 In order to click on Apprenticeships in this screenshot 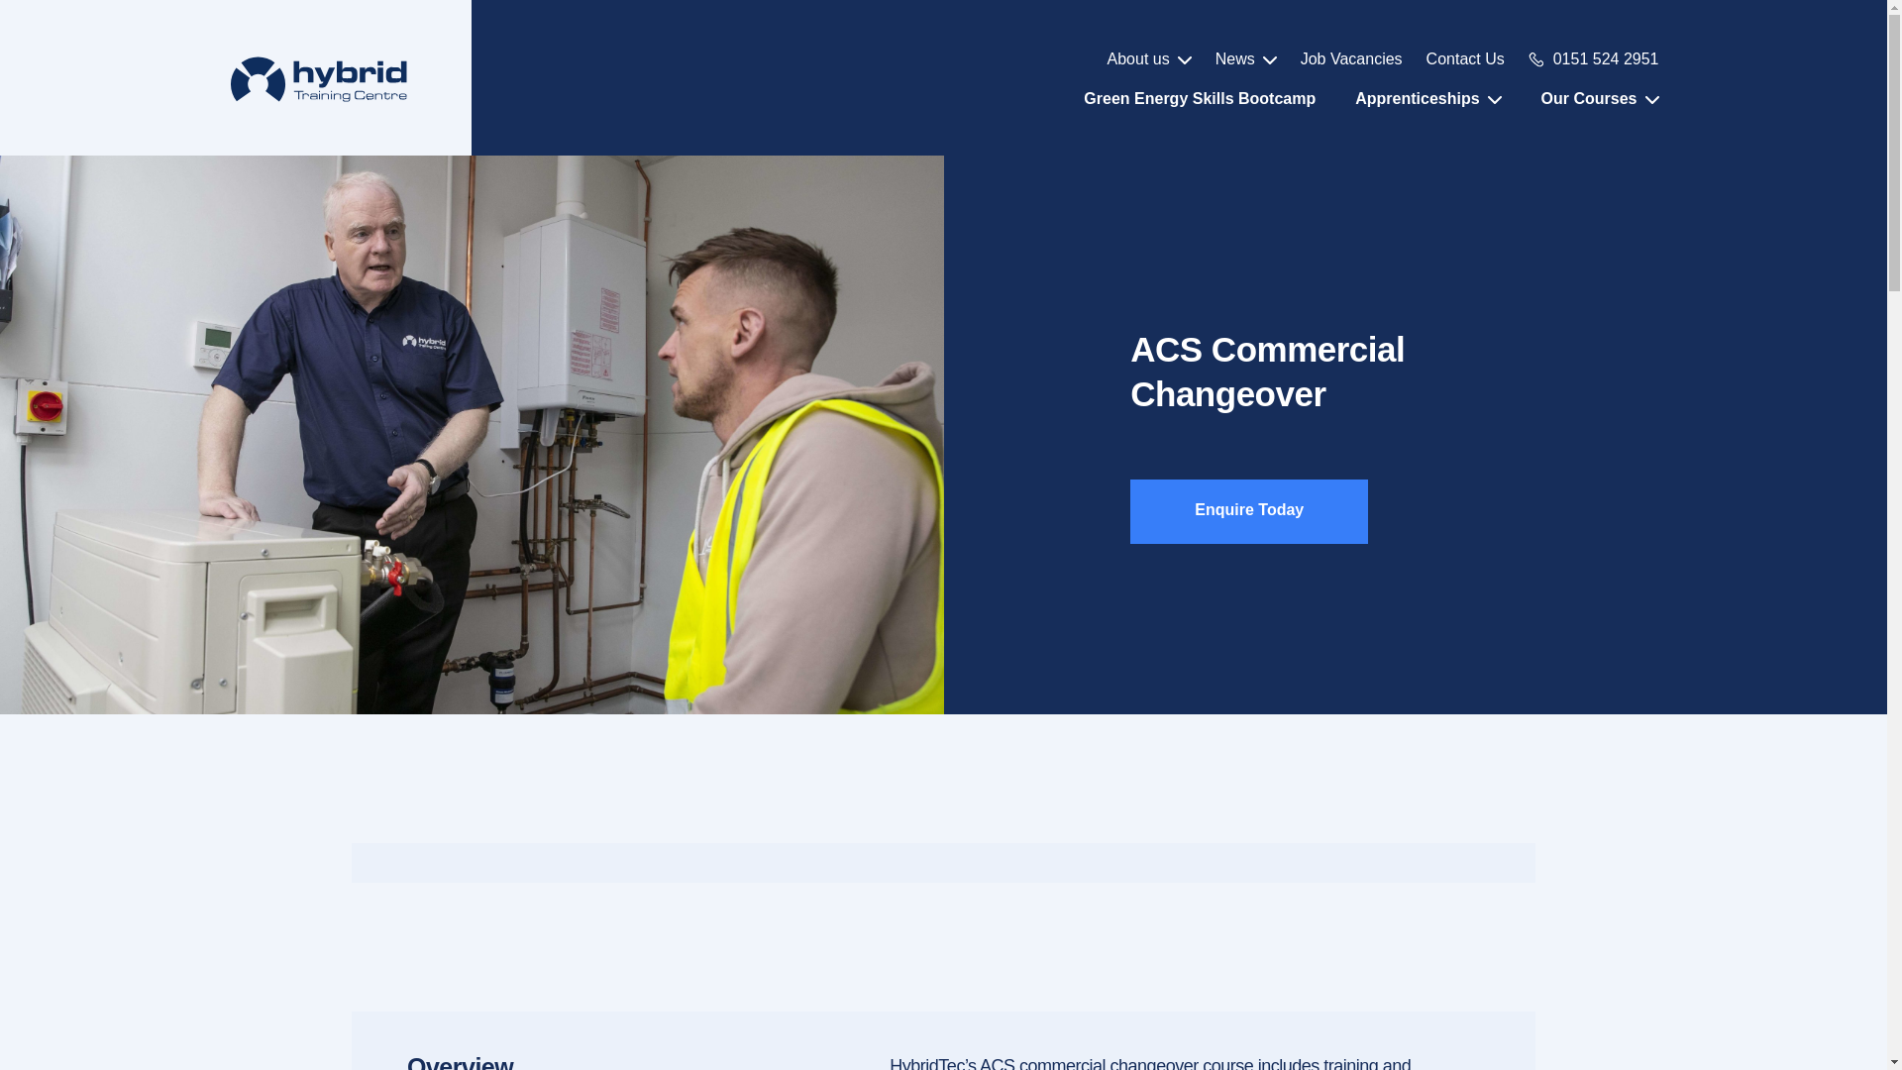, I will do `click(1426, 99)`.